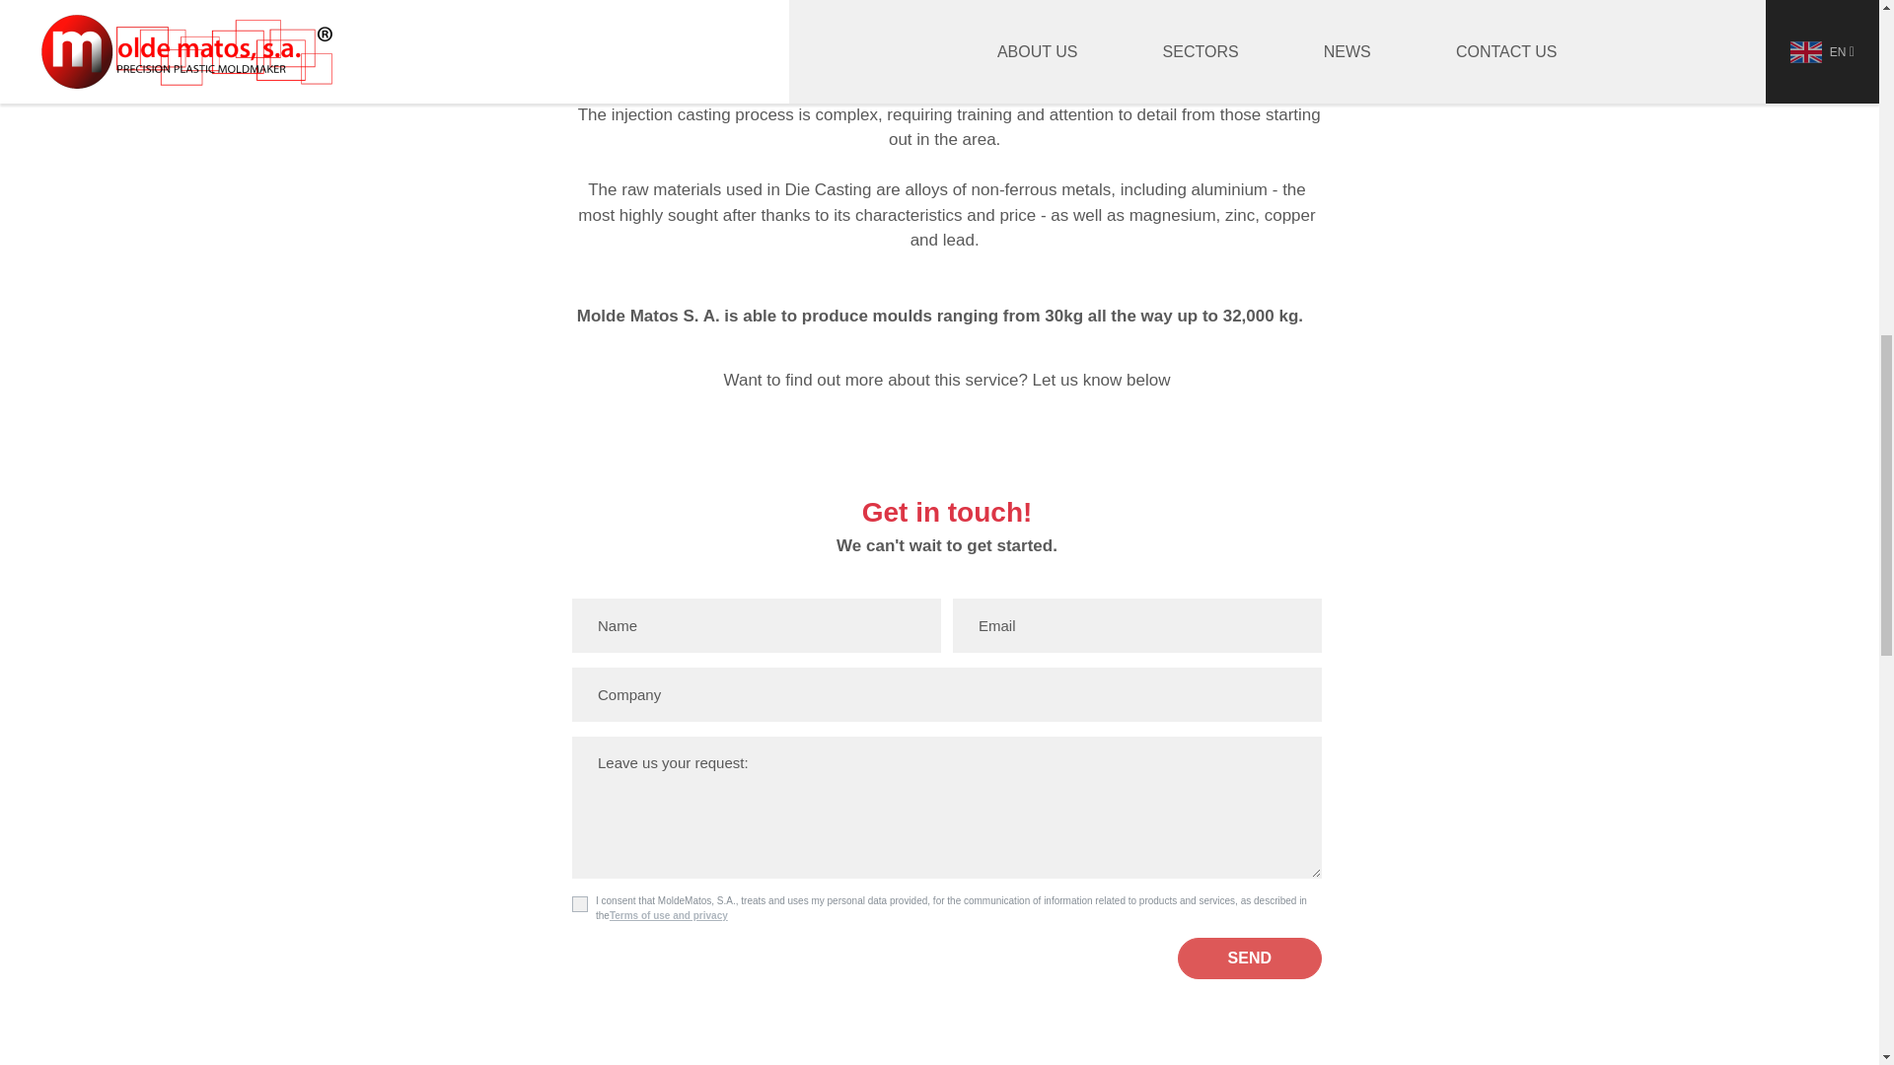 This screenshot has height=1065, width=1894. What do you see at coordinates (1250, 958) in the screenshot?
I see `SEND` at bounding box center [1250, 958].